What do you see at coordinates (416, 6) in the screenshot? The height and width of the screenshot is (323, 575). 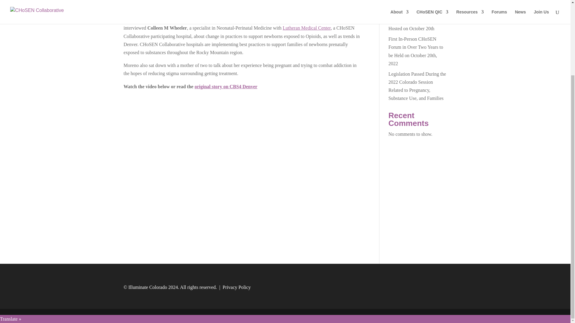 I see `April 2023 CHoSEN Forum Hosted on April 18th` at bounding box center [416, 6].